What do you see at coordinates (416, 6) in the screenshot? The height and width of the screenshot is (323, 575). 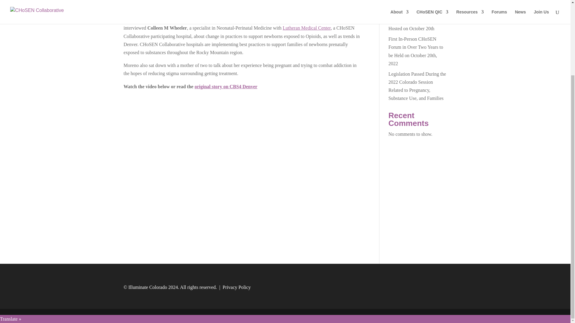 I see `April 2023 CHoSEN Forum Hosted on April 18th` at bounding box center [416, 6].